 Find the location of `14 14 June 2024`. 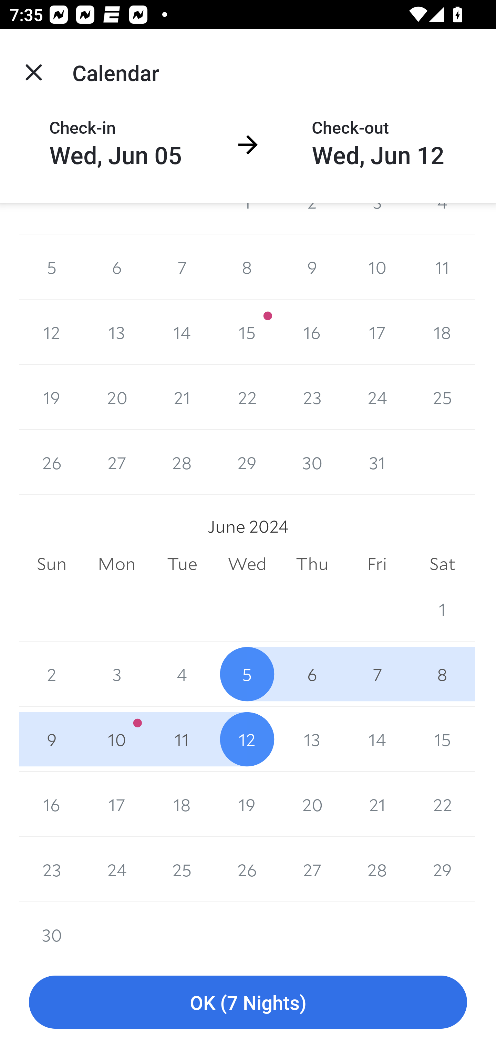

14 14 June 2024 is located at coordinates (377, 739).